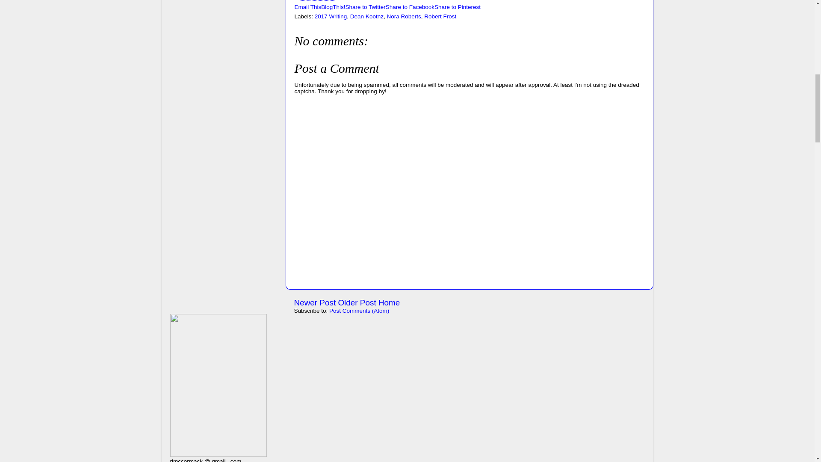 This screenshot has height=462, width=821. What do you see at coordinates (404, 16) in the screenshot?
I see `Nora Roberts` at bounding box center [404, 16].